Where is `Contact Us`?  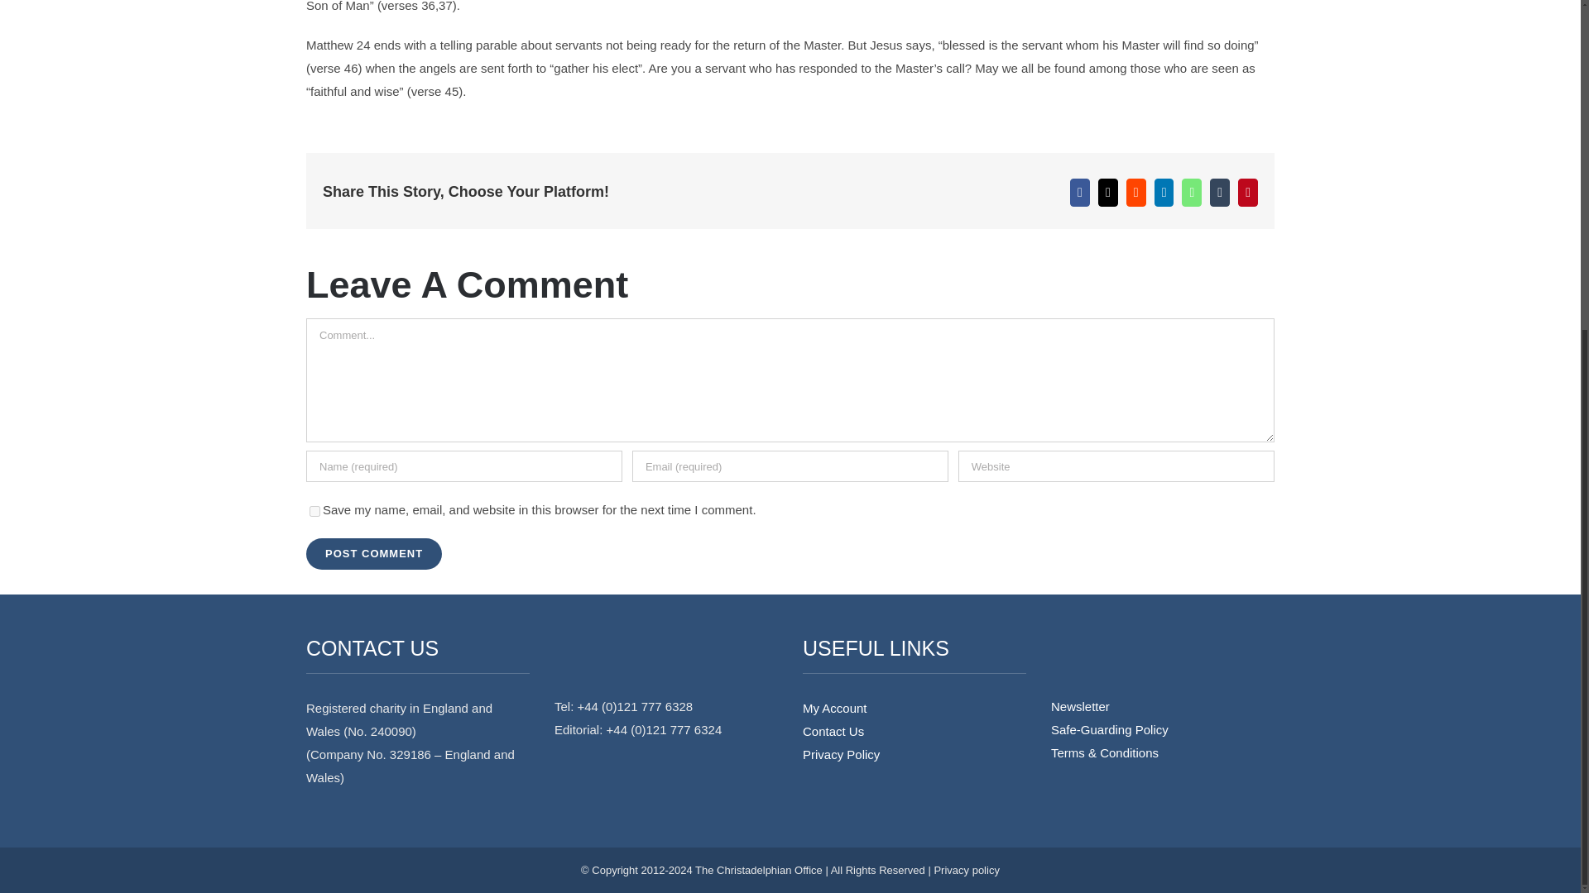 Contact Us is located at coordinates (914, 731).